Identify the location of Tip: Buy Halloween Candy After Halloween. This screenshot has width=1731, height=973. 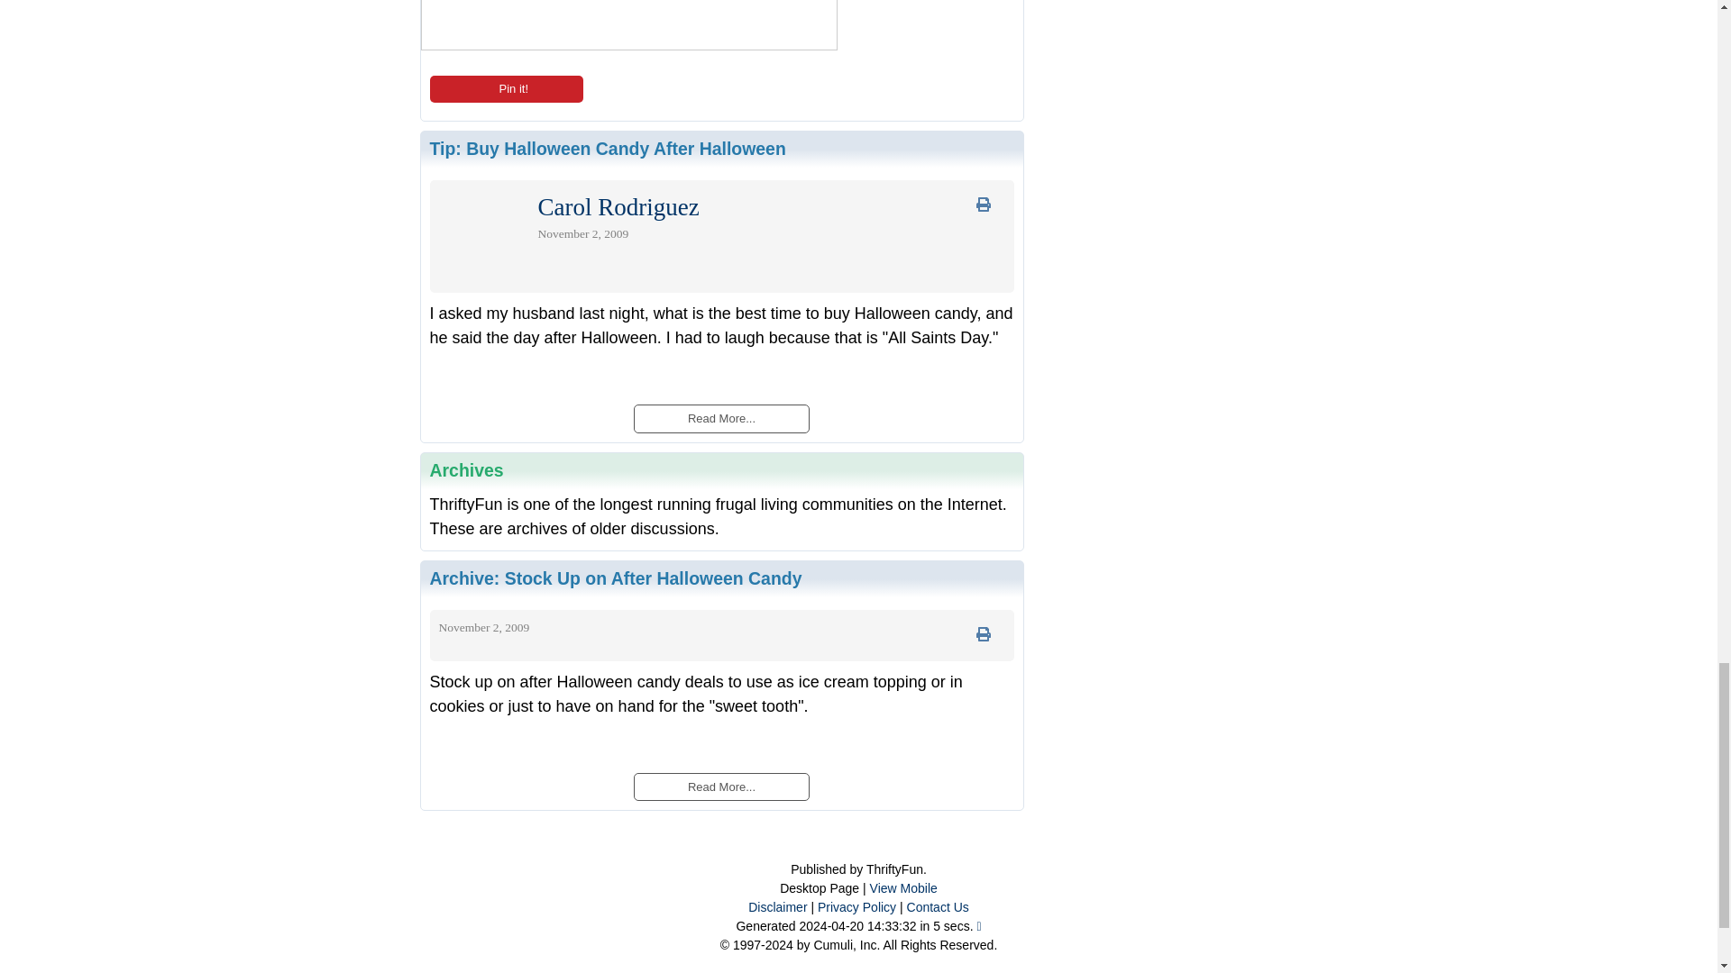
(608, 149).